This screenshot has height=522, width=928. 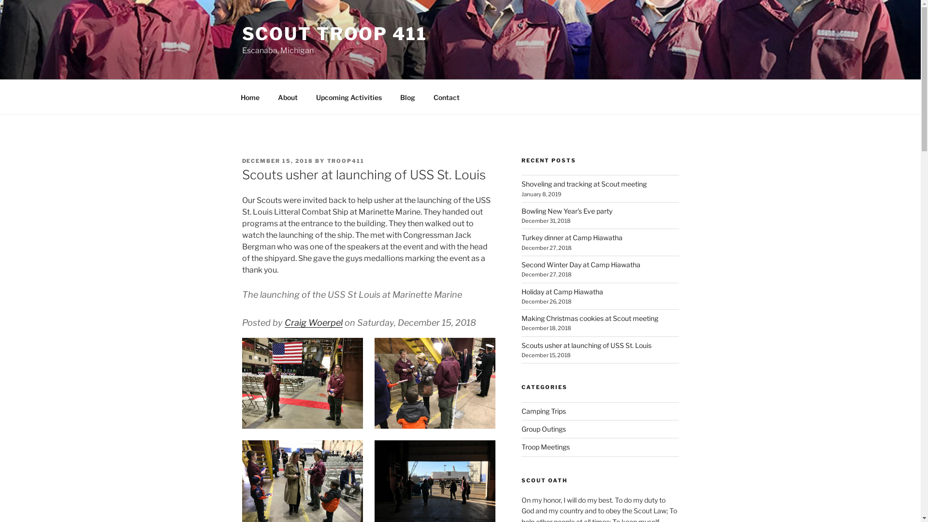 What do you see at coordinates (277, 161) in the screenshot?
I see `DECEMBER 15, 2018` at bounding box center [277, 161].